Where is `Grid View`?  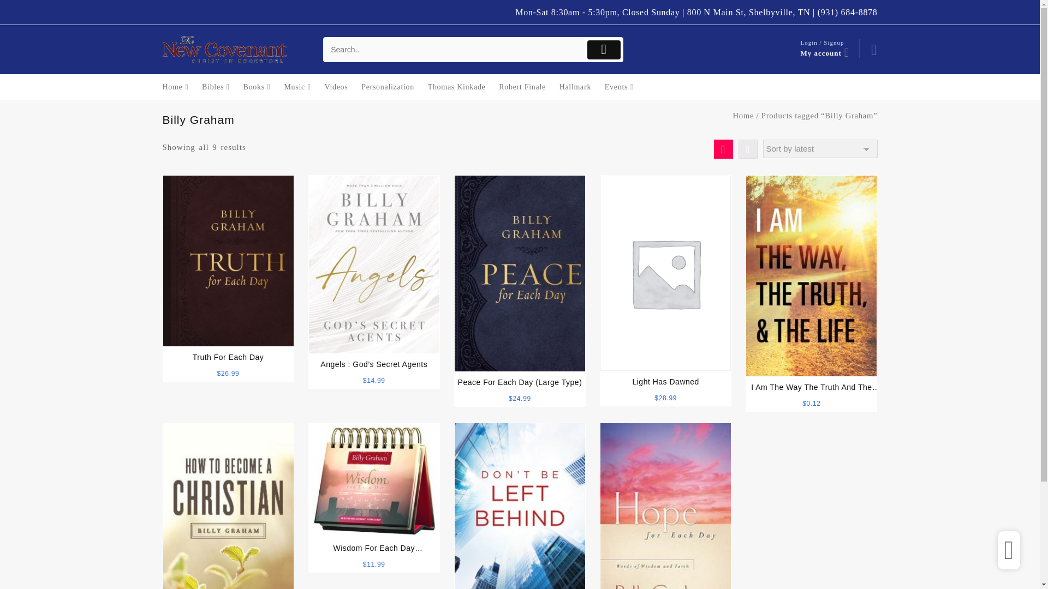 Grid View is located at coordinates (723, 148).